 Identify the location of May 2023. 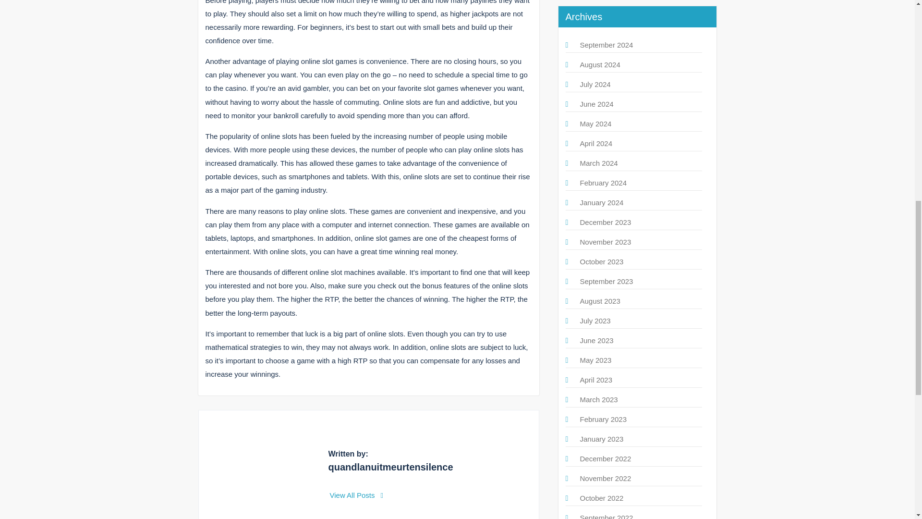
(595, 360).